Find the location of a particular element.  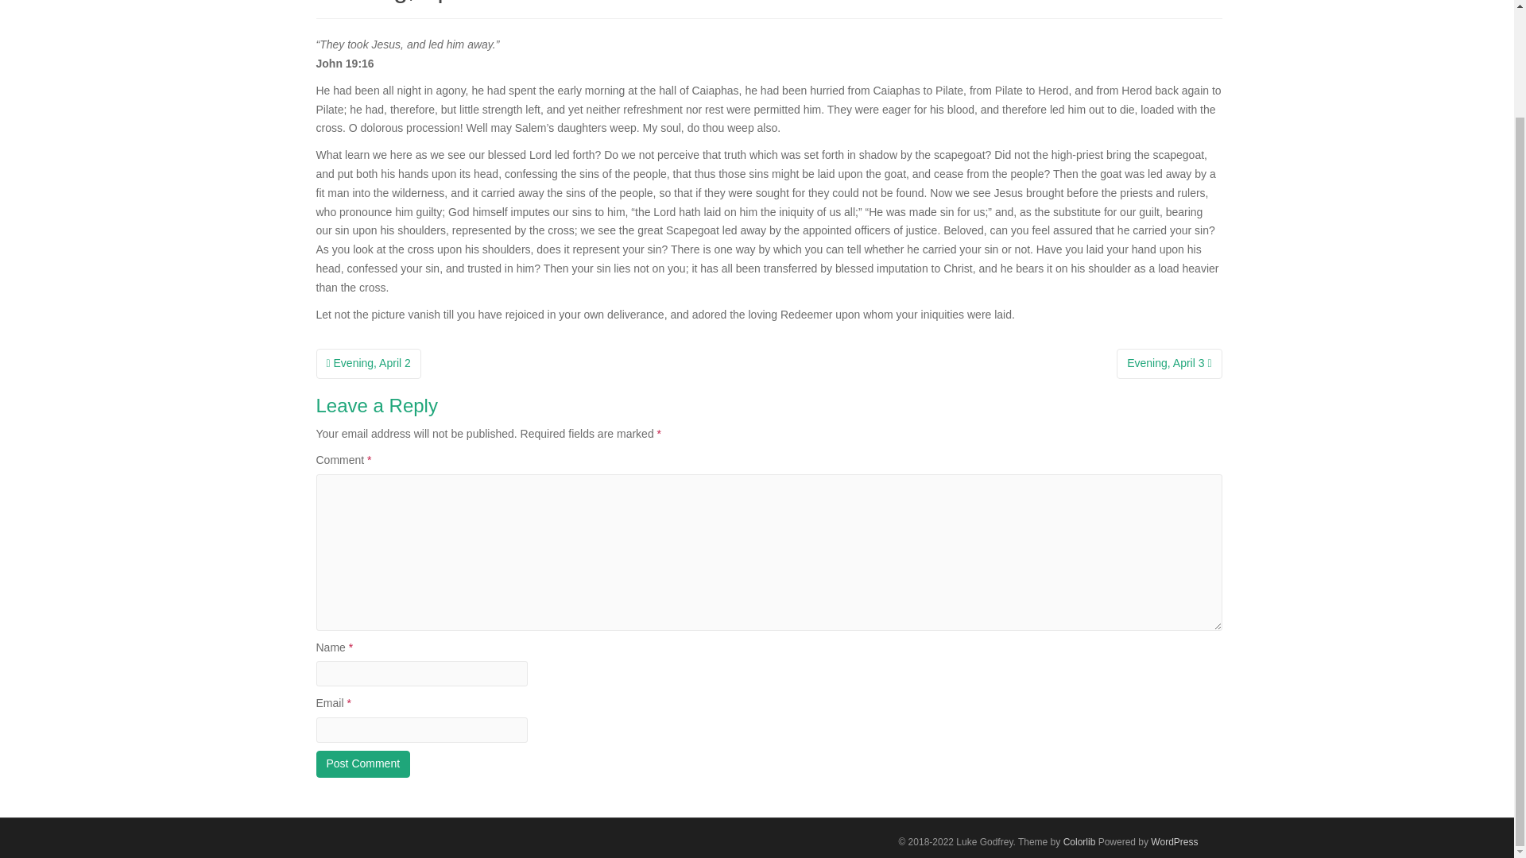

Evening, April 2 is located at coordinates (368, 364).